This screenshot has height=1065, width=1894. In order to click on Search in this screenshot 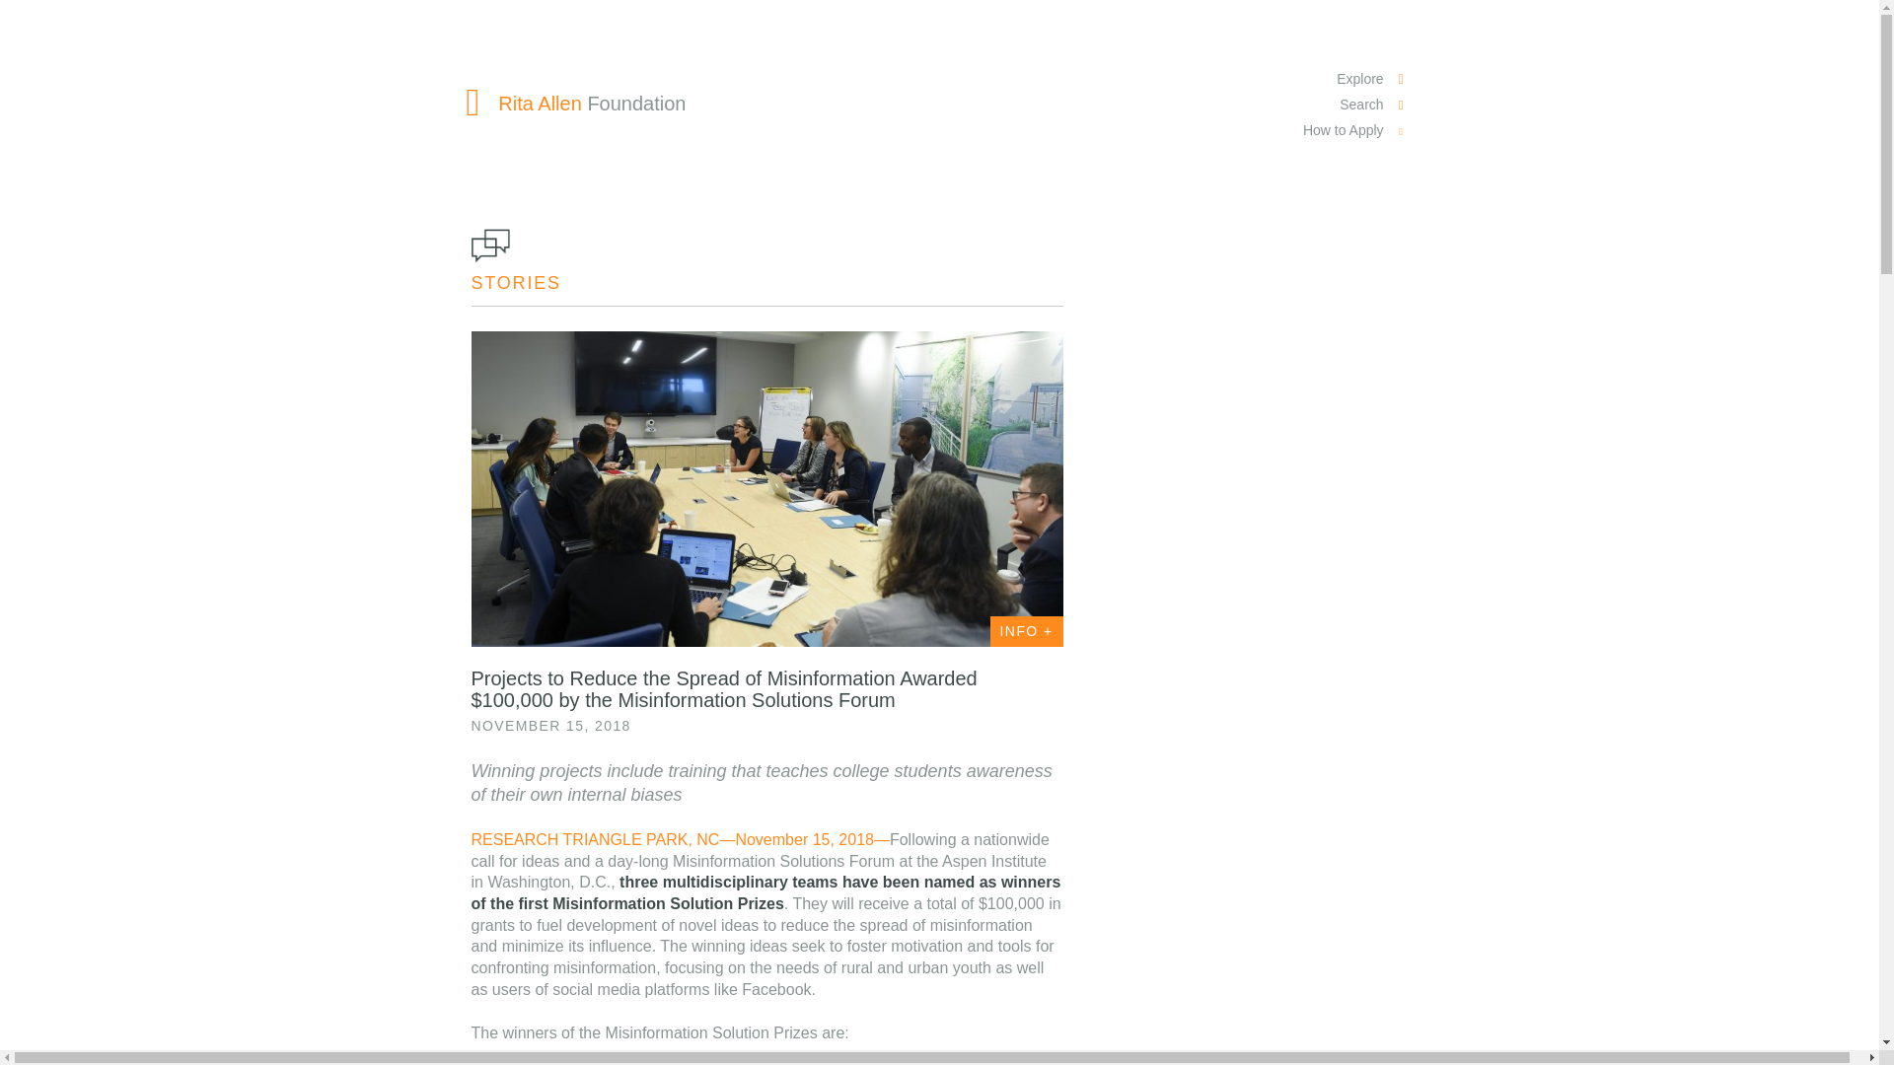, I will do `click(1355, 105)`.